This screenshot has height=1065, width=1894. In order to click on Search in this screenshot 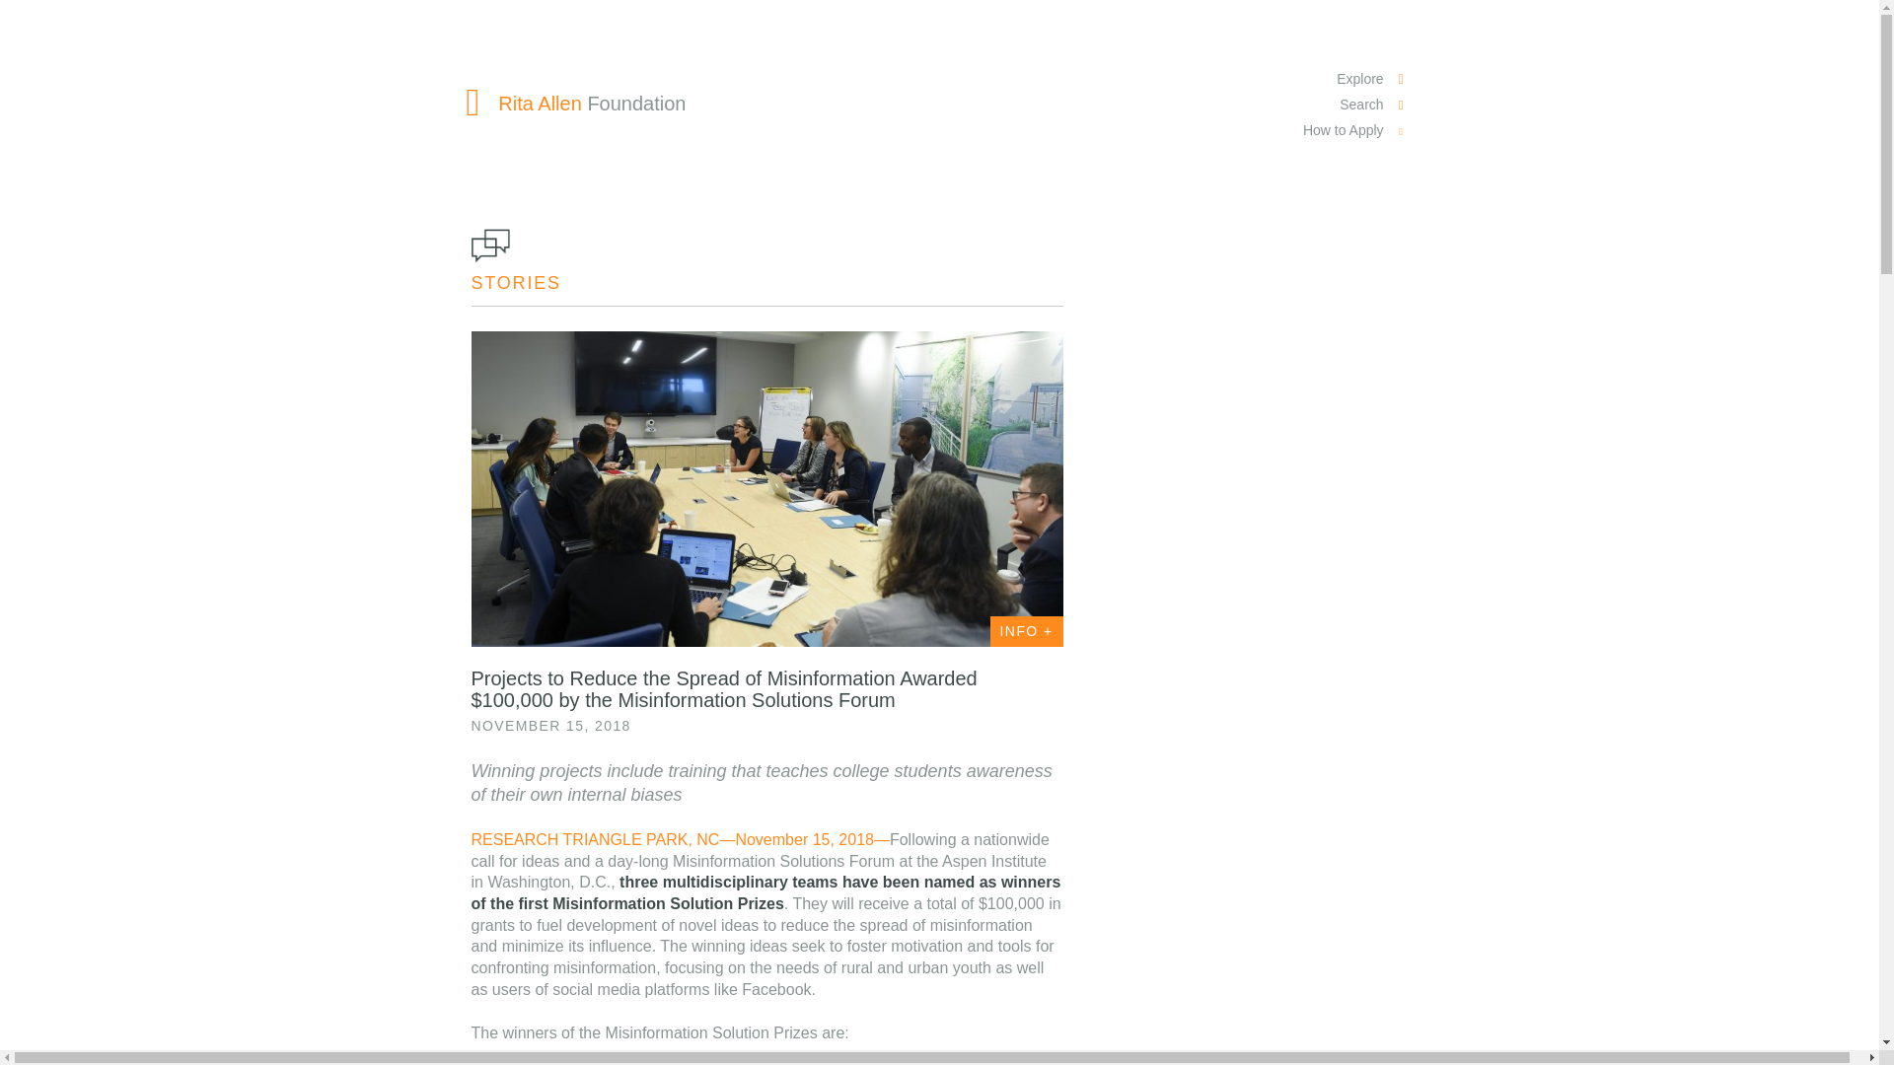, I will do `click(1355, 105)`.